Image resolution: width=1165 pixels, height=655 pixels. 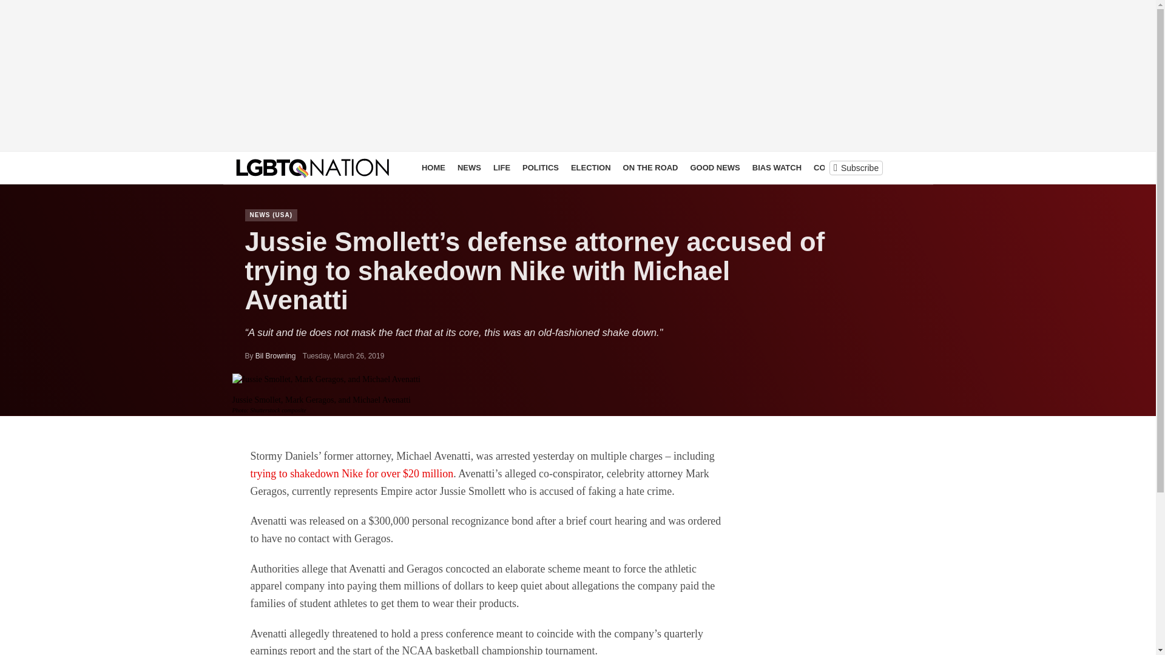 What do you see at coordinates (715, 167) in the screenshot?
I see `GOOD NEWS` at bounding box center [715, 167].